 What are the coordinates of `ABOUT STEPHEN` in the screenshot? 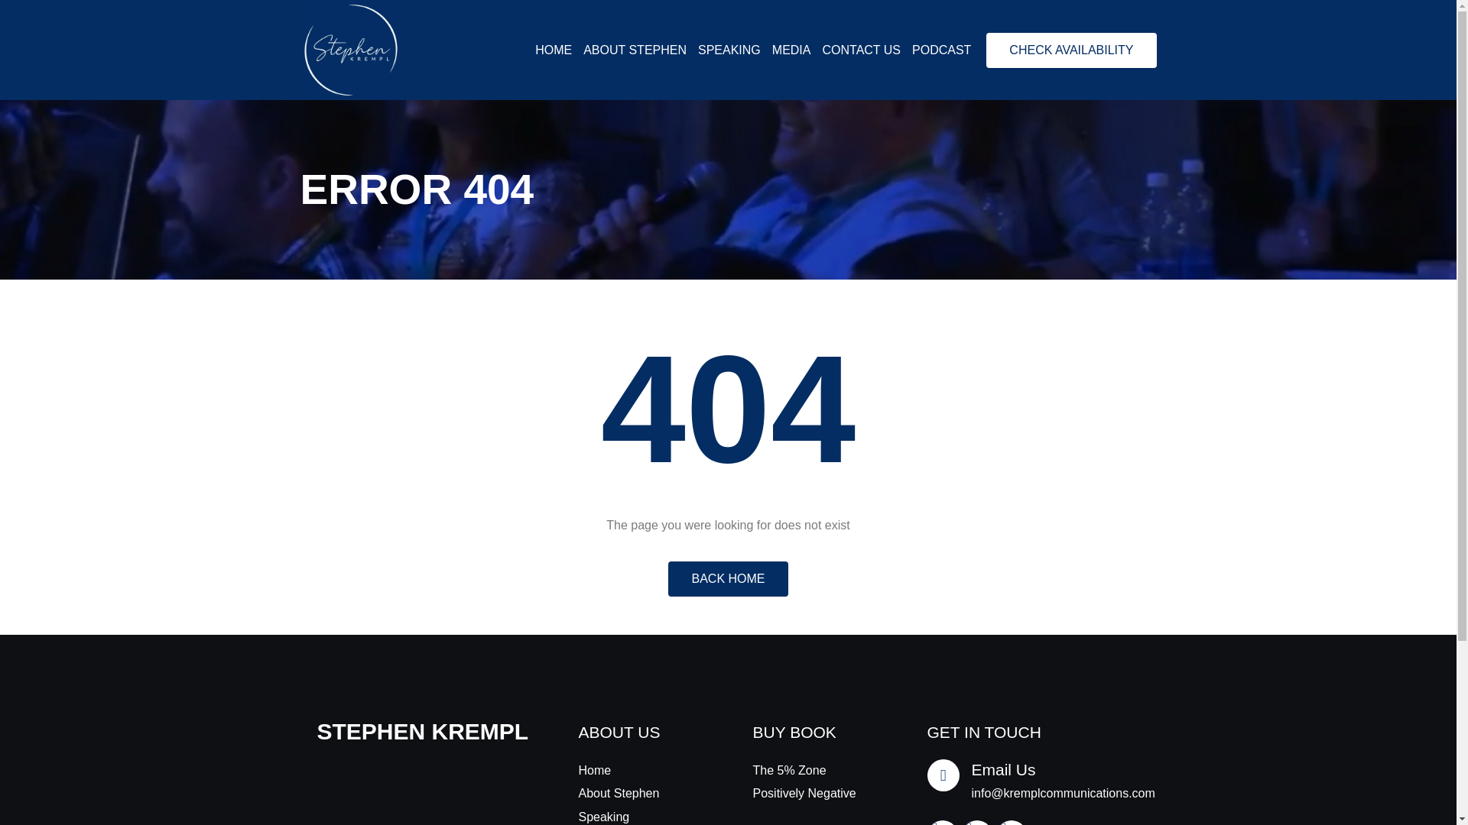 It's located at (635, 50).